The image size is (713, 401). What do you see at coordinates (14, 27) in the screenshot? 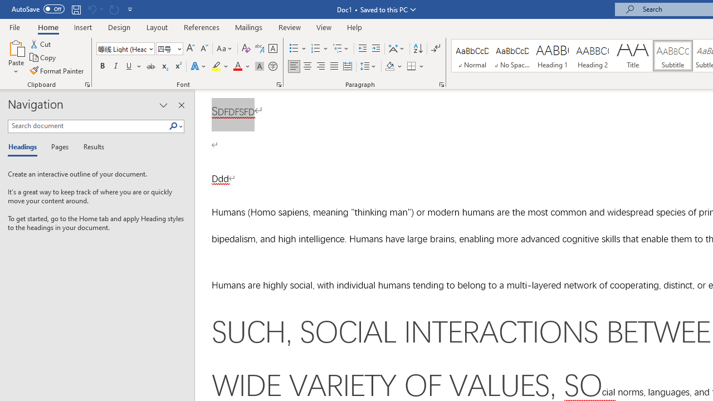
I see `File Tab` at bounding box center [14, 27].